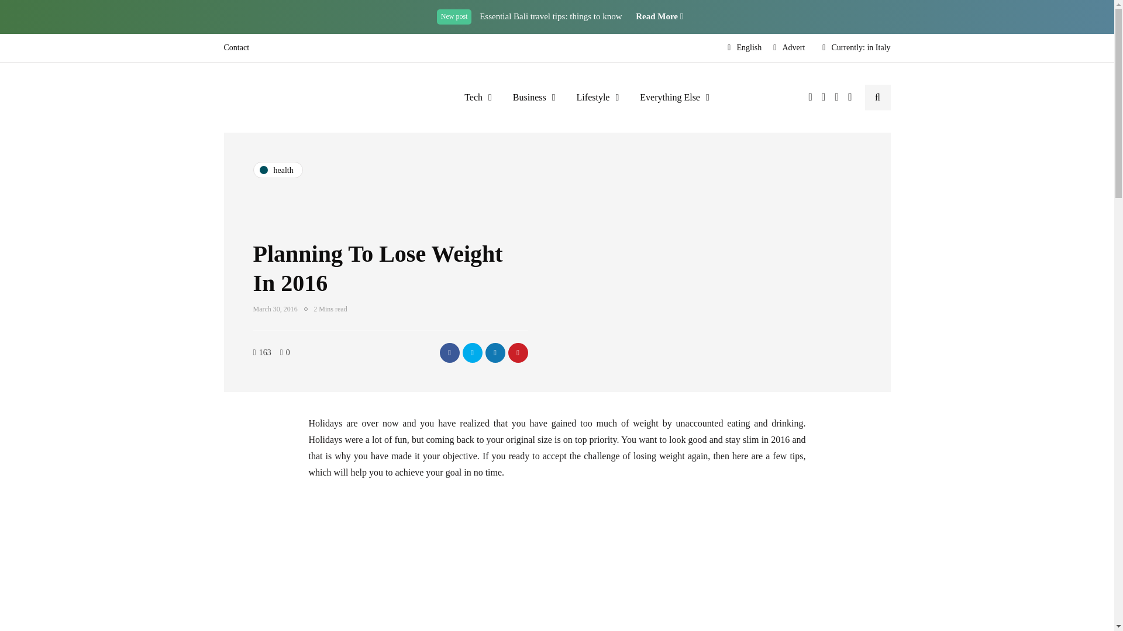  I want to click on Business, so click(533, 97).